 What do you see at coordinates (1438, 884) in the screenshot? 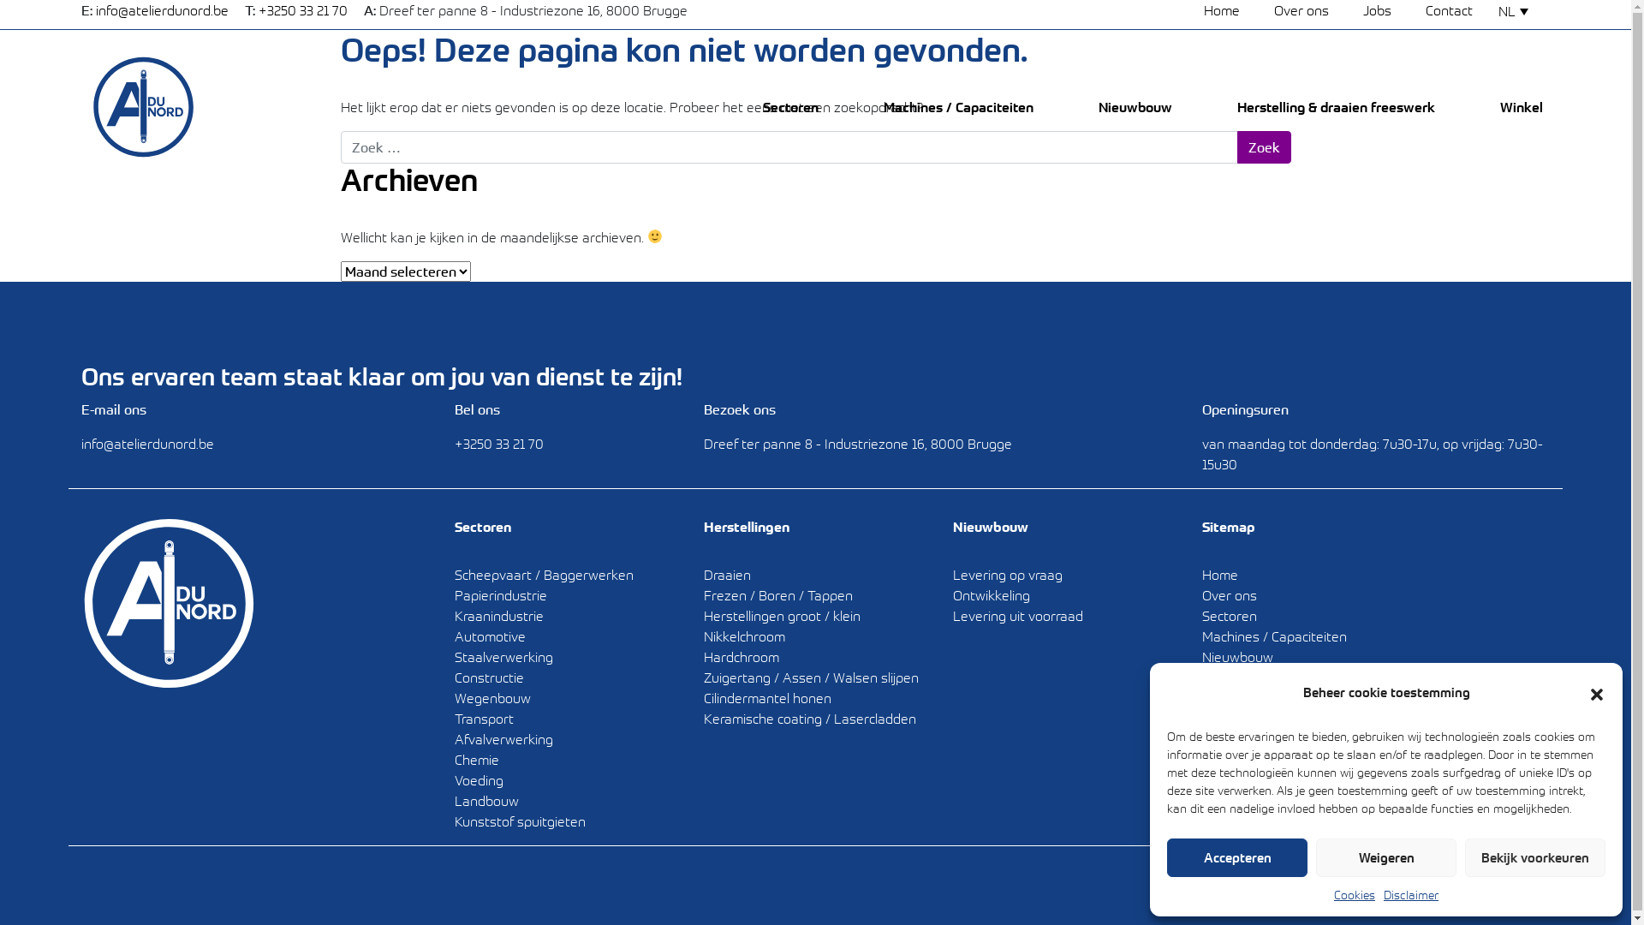
I see `website laten maken door wcreate` at bounding box center [1438, 884].